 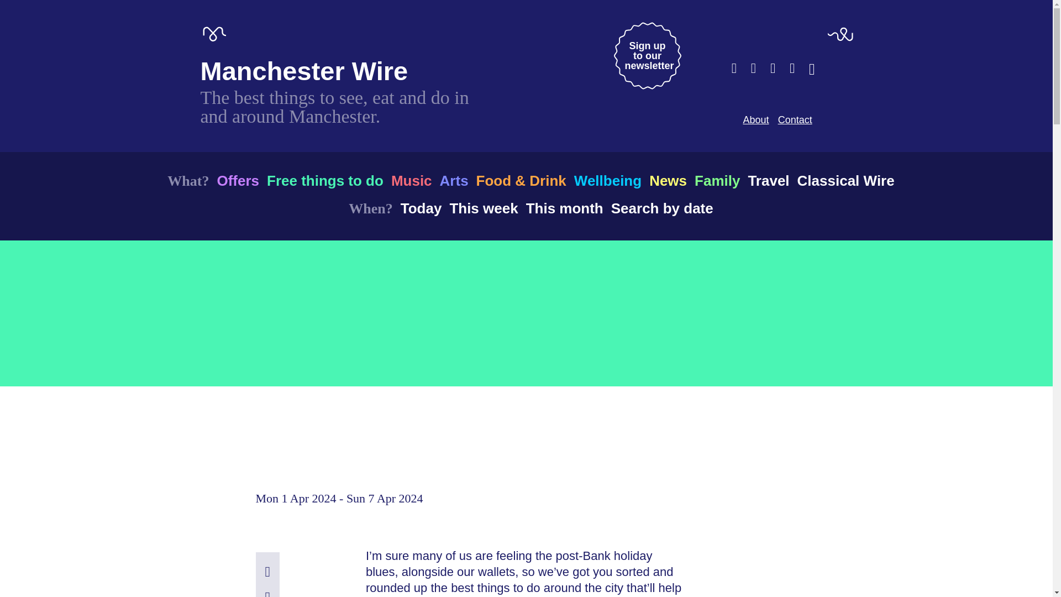 I want to click on Search, so click(x=811, y=69).